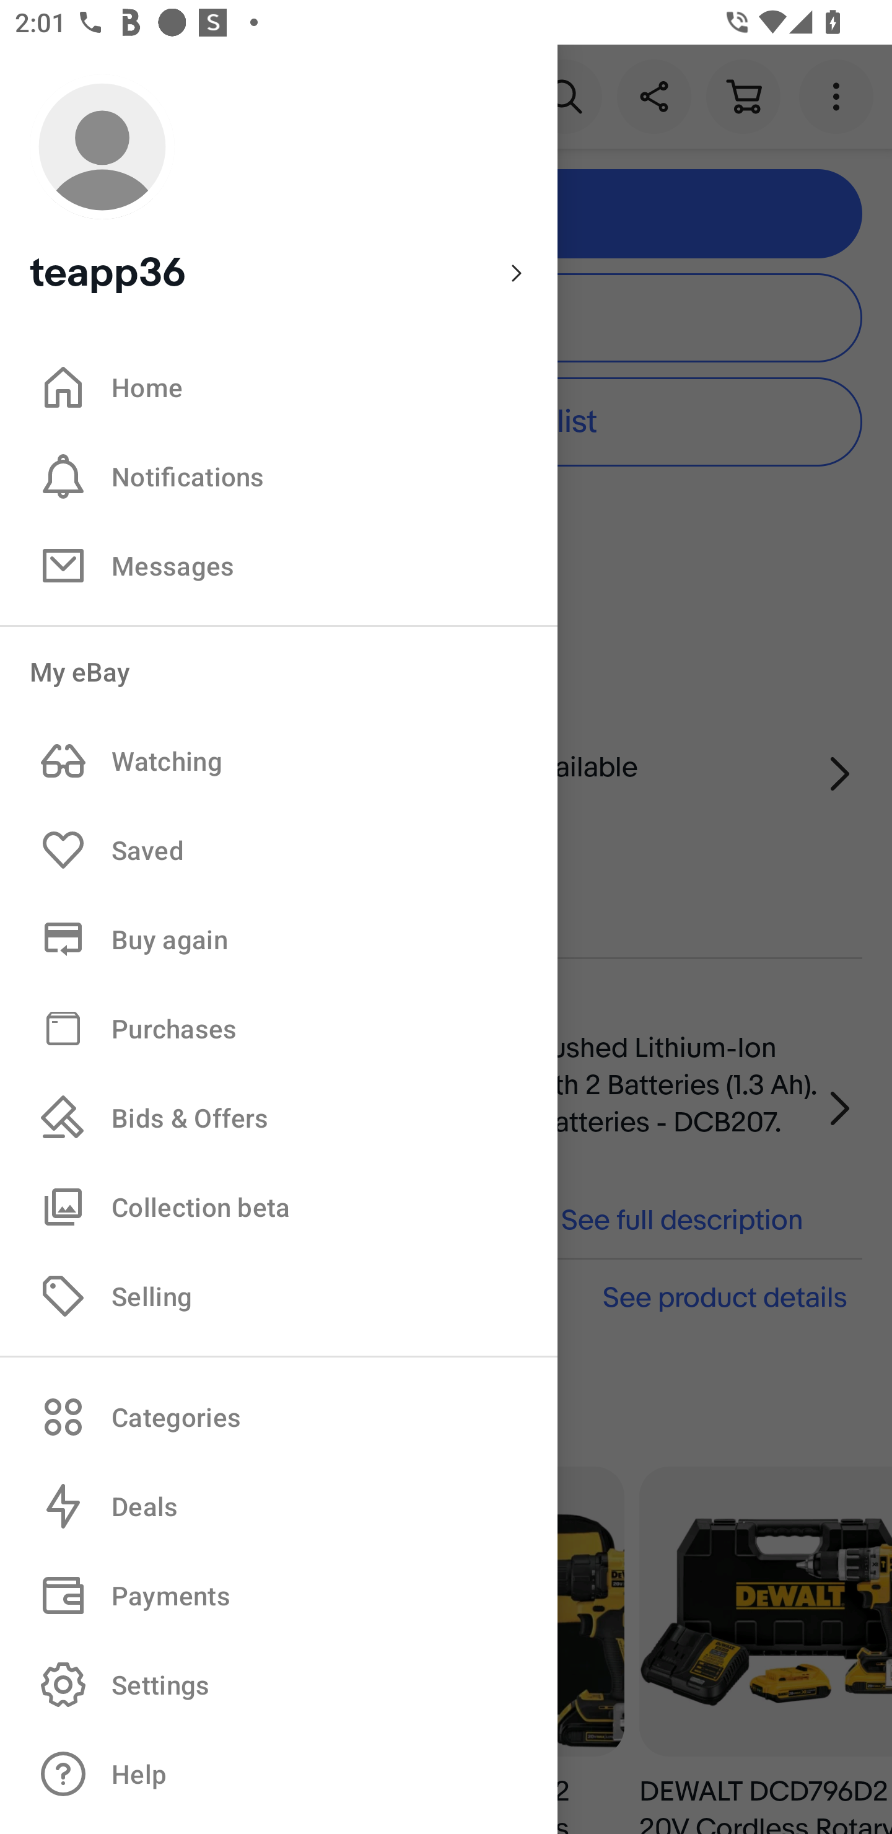 This screenshot has height=1834, width=892. What do you see at coordinates (279, 476) in the screenshot?
I see `Notifications` at bounding box center [279, 476].